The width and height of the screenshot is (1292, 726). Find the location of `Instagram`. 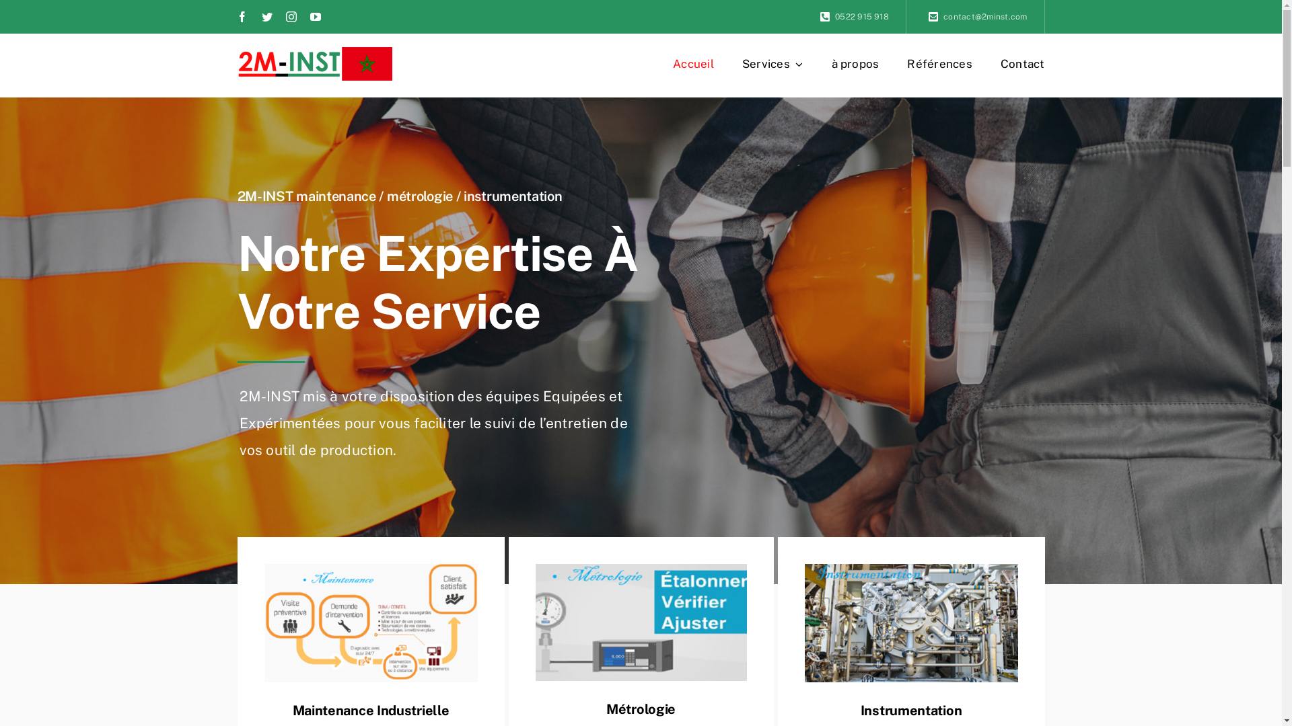

Instagram is located at coordinates (291, 17).